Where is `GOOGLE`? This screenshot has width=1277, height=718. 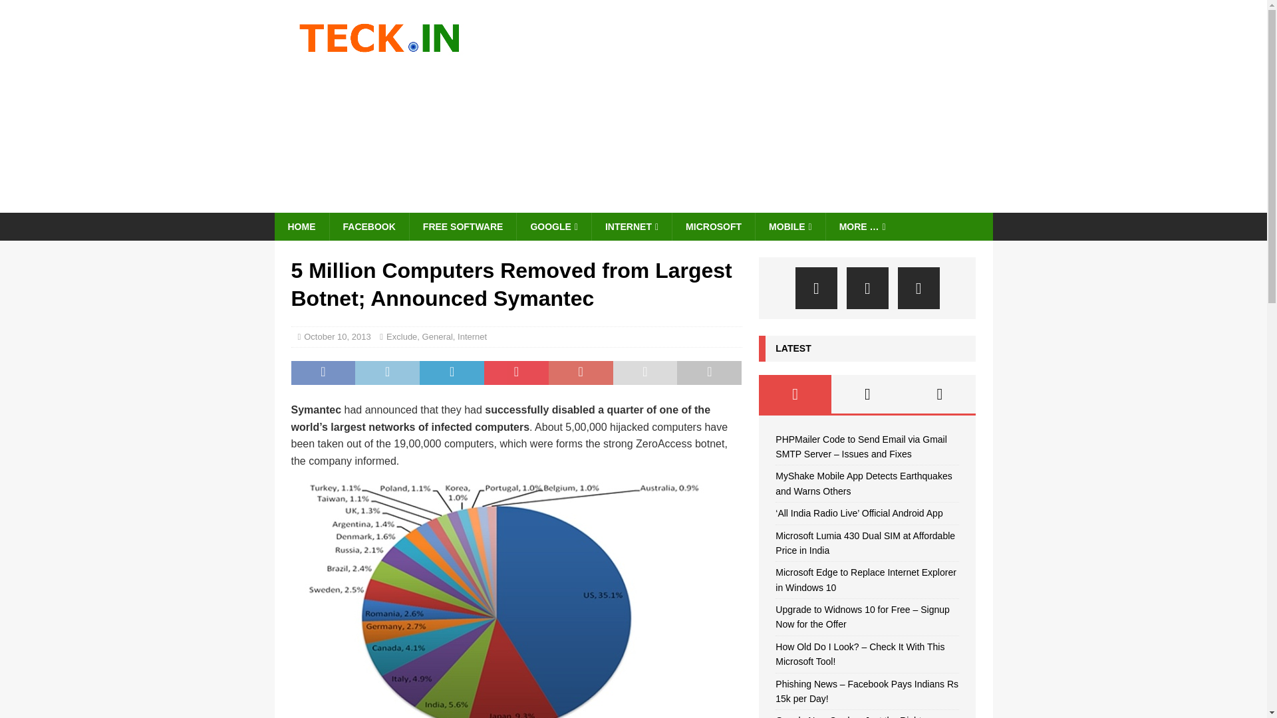 GOOGLE is located at coordinates (553, 226).